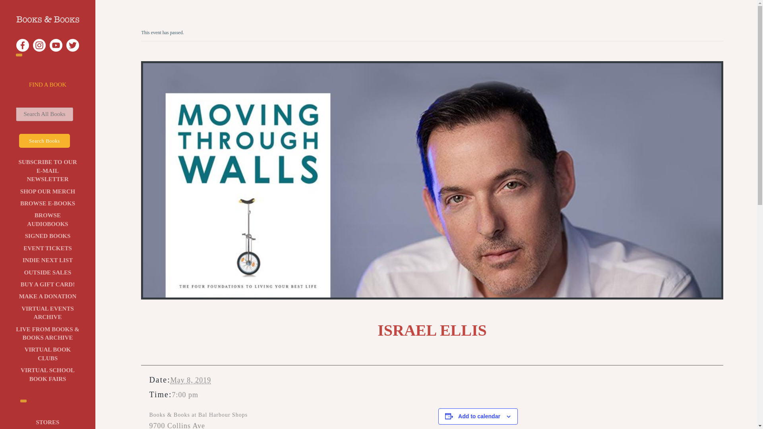  I want to click on VIRTUAL SCHOOL BOOK FAIRS, so click(48, 375).